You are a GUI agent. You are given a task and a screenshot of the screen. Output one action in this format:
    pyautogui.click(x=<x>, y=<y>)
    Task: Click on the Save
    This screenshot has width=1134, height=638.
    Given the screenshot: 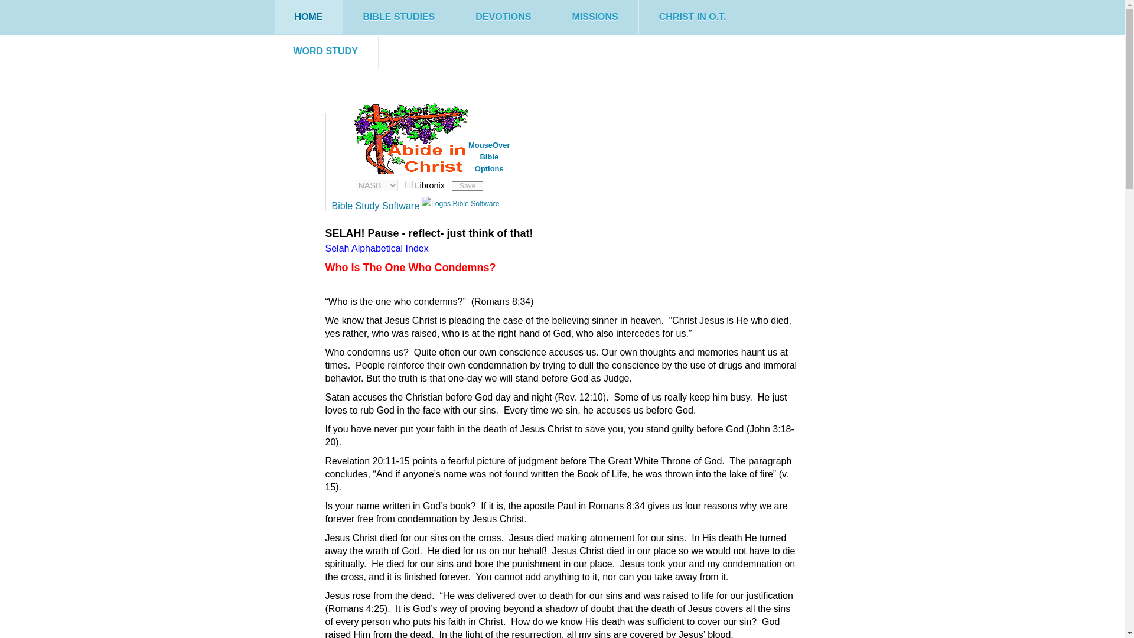 What is the action you would take?
    pyautogui.click(x=467, y=185)
    